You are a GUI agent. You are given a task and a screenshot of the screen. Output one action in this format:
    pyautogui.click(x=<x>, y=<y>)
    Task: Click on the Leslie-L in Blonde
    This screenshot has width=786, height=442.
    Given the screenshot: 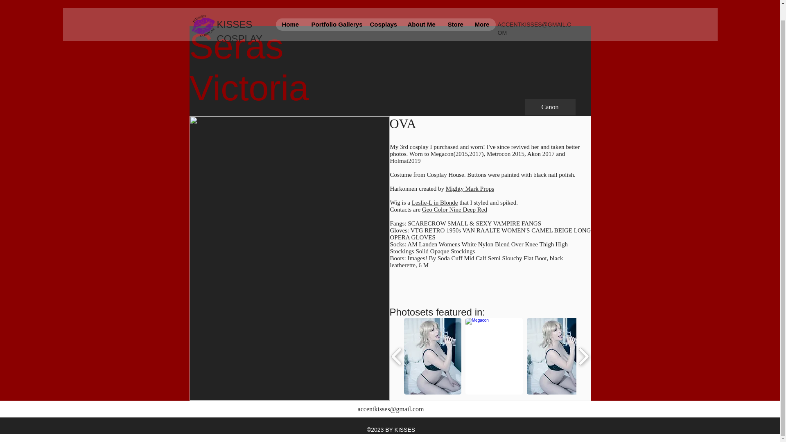 What is the action you would take?
    pyautogui.click(x=435, y=203)
    